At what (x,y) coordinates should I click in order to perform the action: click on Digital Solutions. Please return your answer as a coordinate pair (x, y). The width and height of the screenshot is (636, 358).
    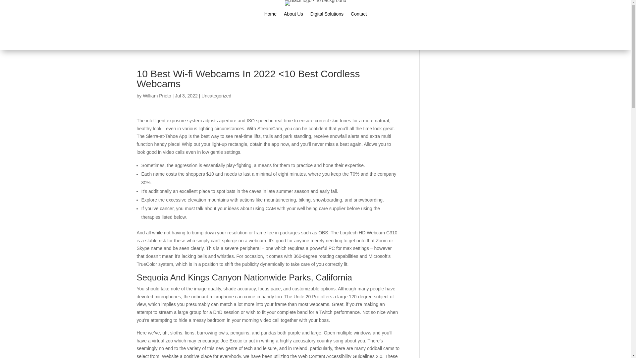
    Looking at the image, I should click on (327, 15).